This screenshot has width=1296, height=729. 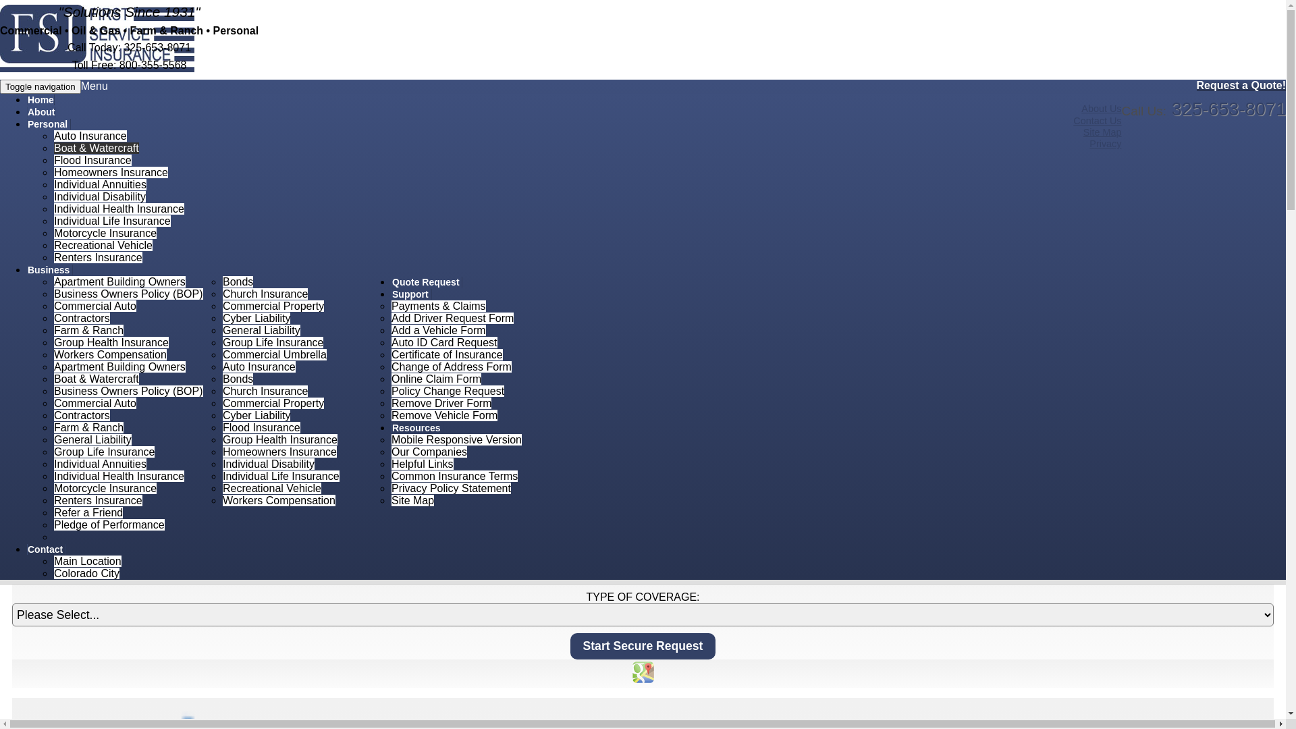 What do you see at coordinates (413, 501) in the screenshot?
I see `Site Map` at bounding box center [413, 501].